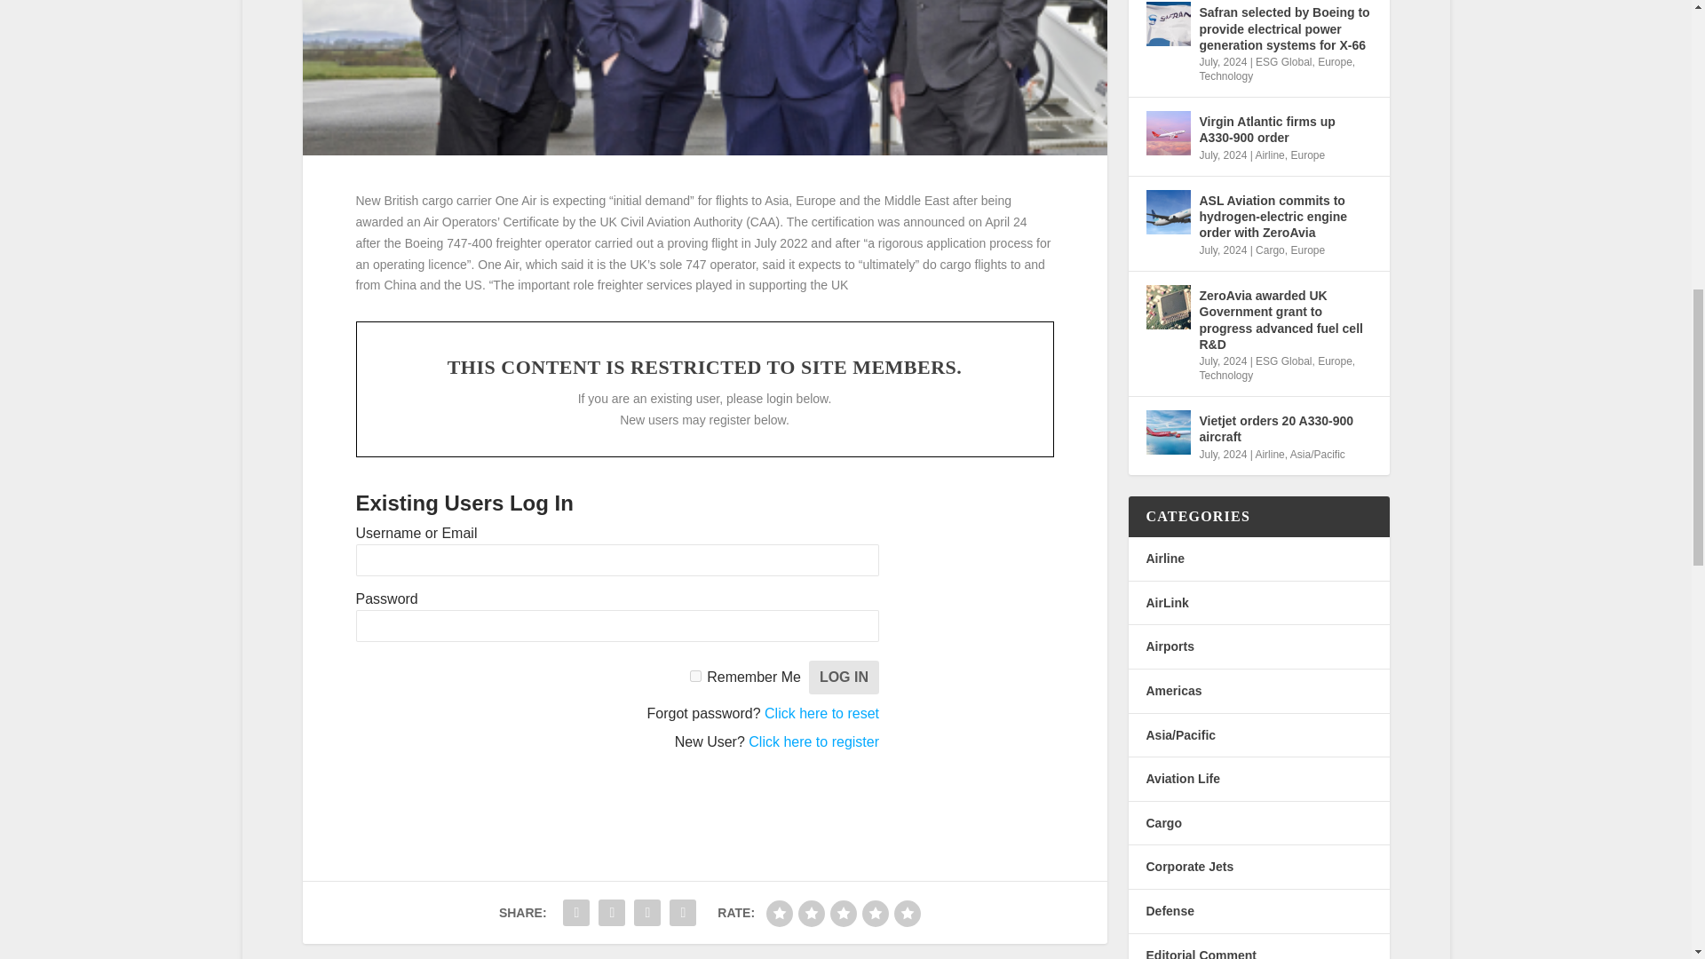 This screenshot has width=1705, height=959. I want to click on gorgeous, so click(907, 914).